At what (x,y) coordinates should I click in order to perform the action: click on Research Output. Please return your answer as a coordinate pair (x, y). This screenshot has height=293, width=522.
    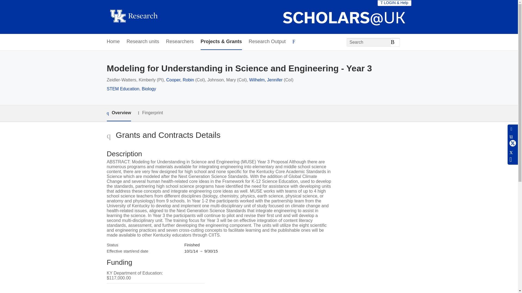
    Looking at the image, I should click on (267, 42).